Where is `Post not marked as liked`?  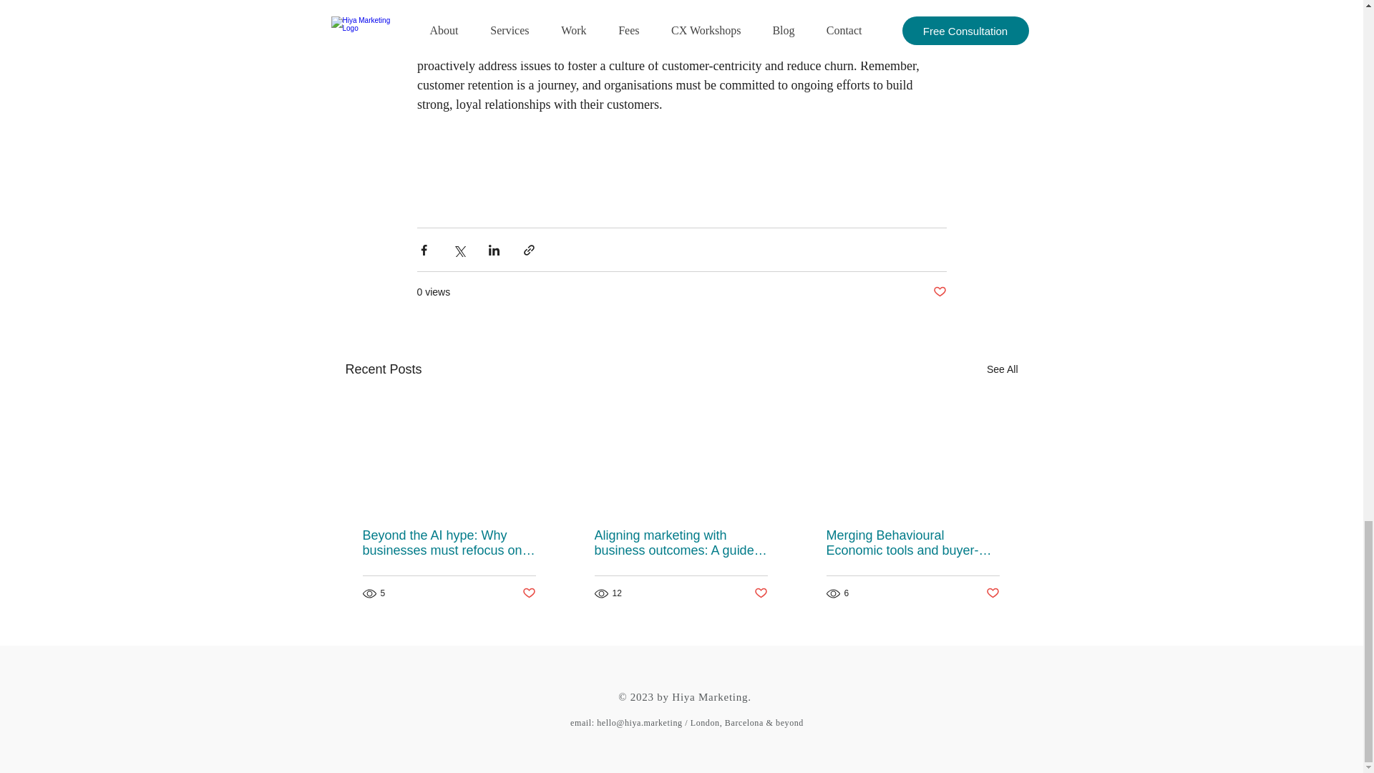
Post not marked as liked is located at coordinates (939, 292).